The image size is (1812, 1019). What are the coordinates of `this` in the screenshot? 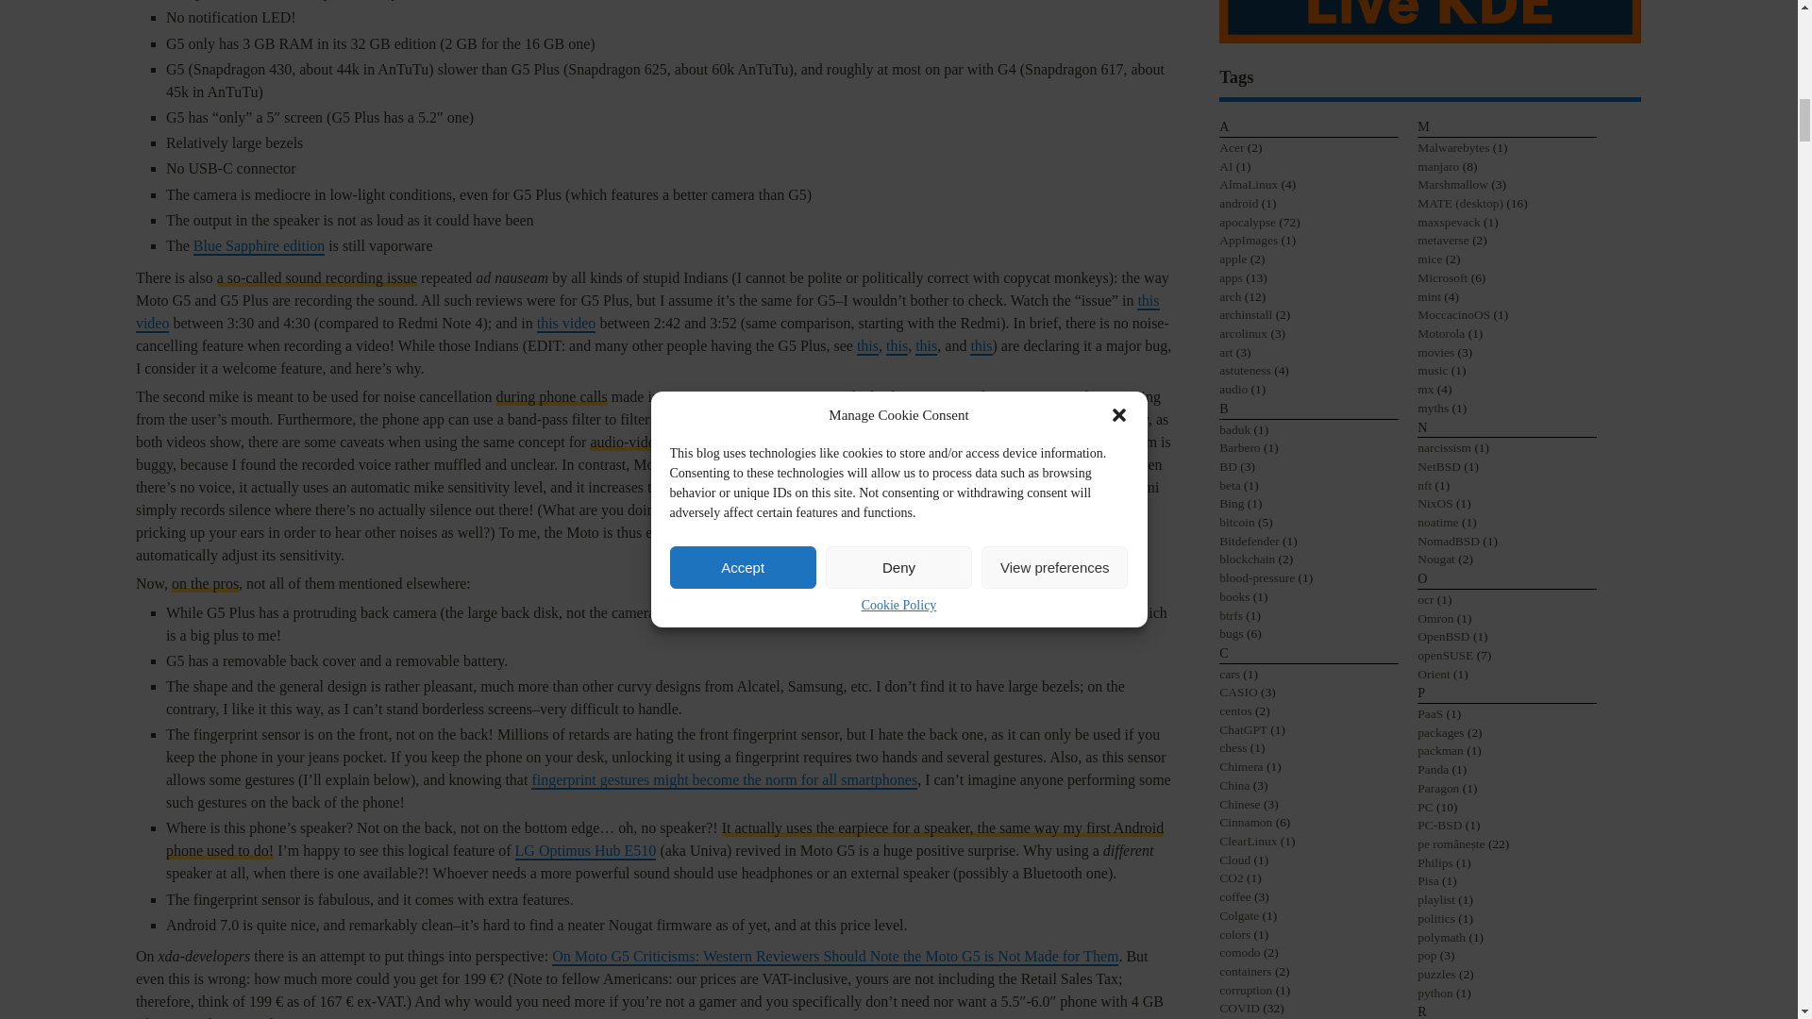 It's located at (925, 345).